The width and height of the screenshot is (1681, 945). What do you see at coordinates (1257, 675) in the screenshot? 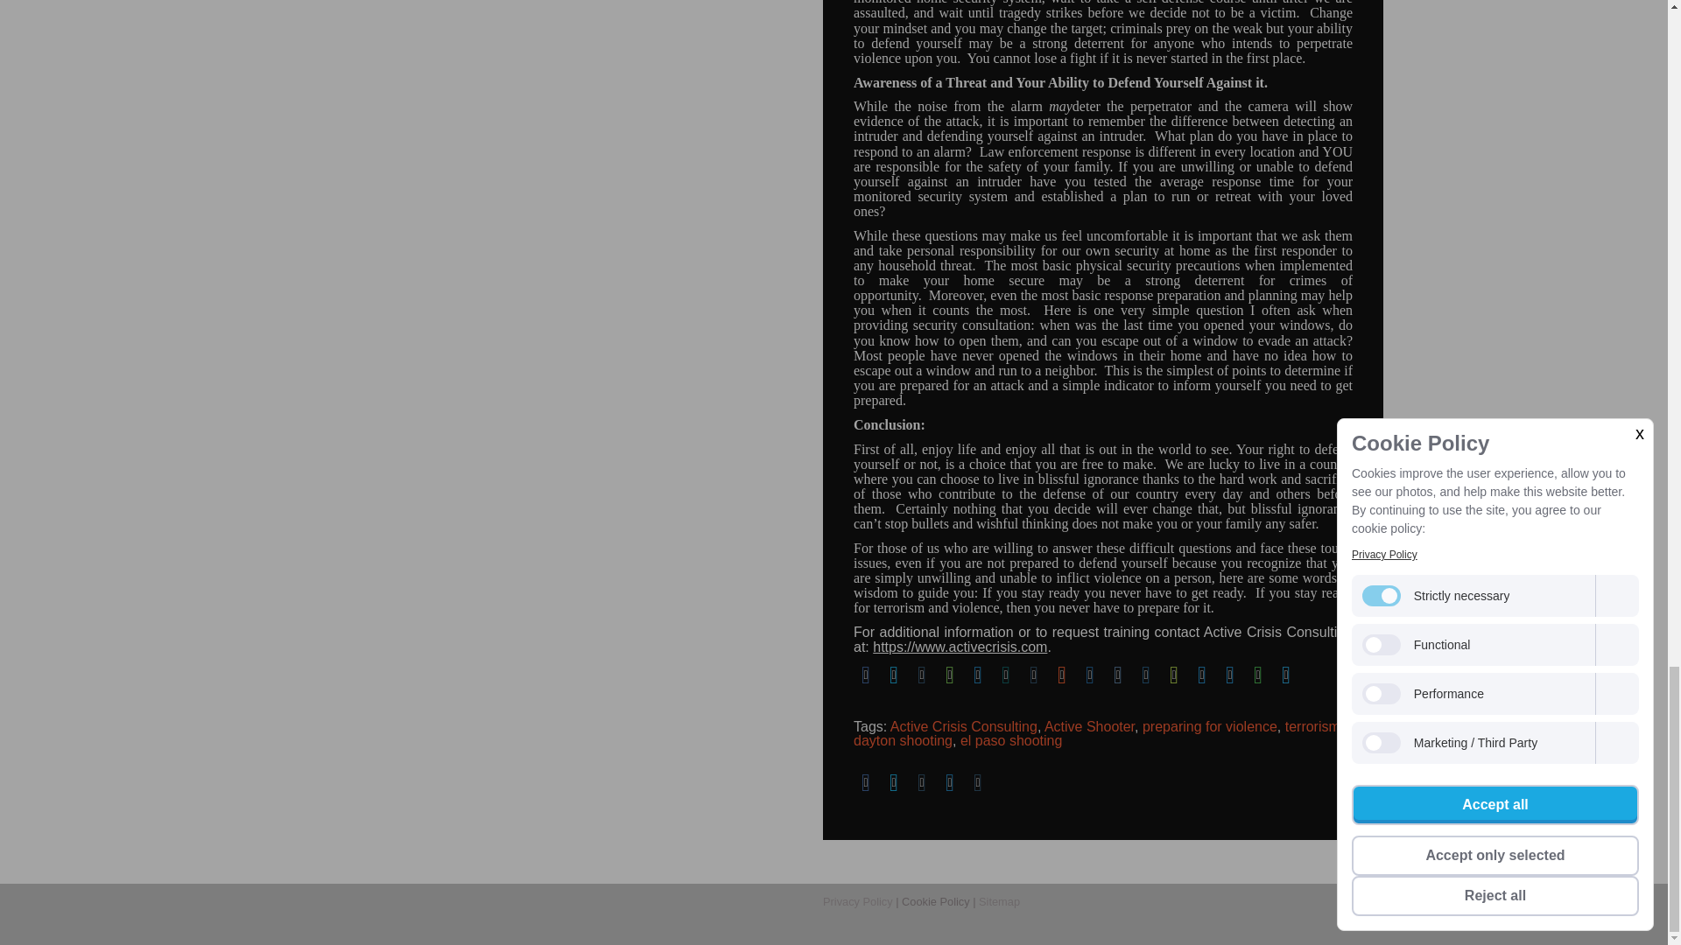
I see `Line` at bounding box center [1257, 675].